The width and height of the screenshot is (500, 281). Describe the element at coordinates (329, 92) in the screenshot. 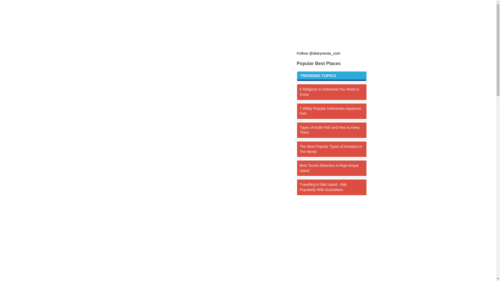

I see `6 Religions in Indonesia You Need to Know` at that location.